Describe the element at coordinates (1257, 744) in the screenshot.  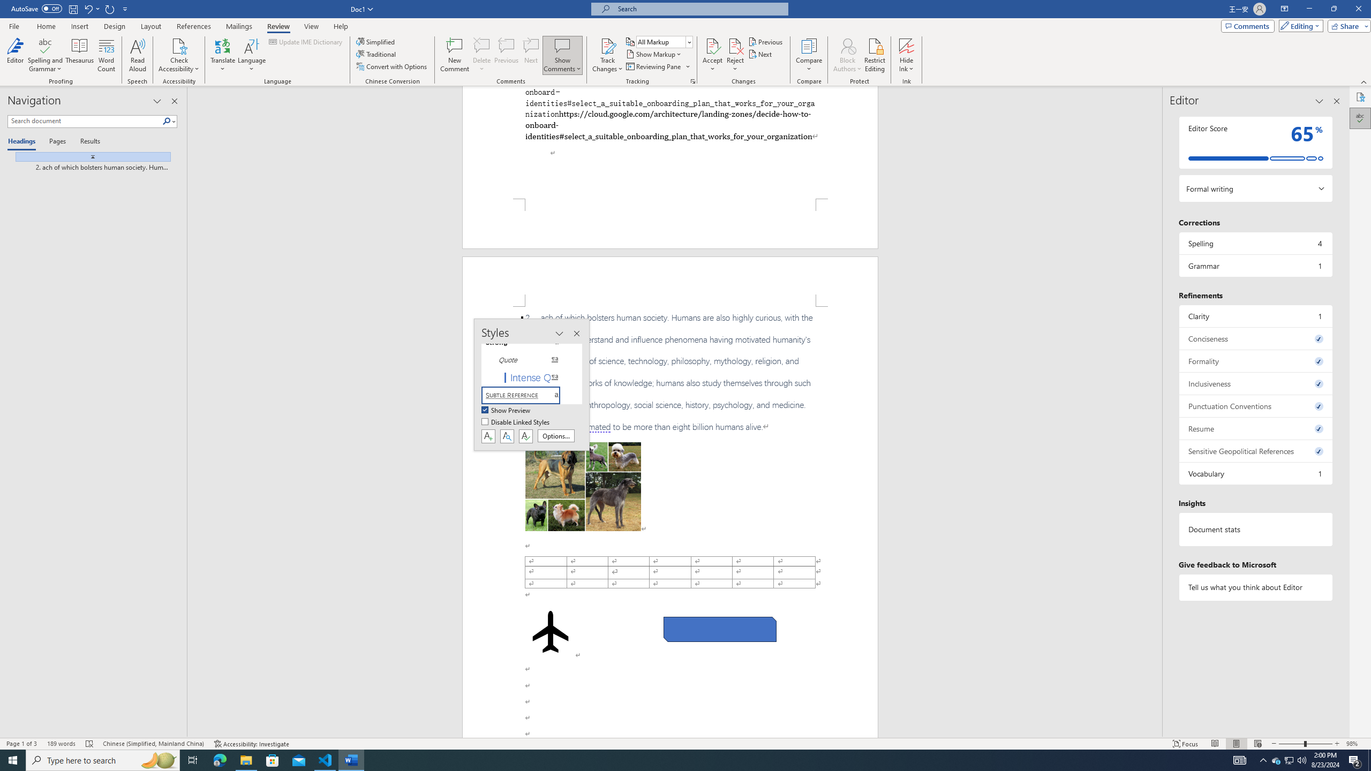
I see `Web Layout` at that location.